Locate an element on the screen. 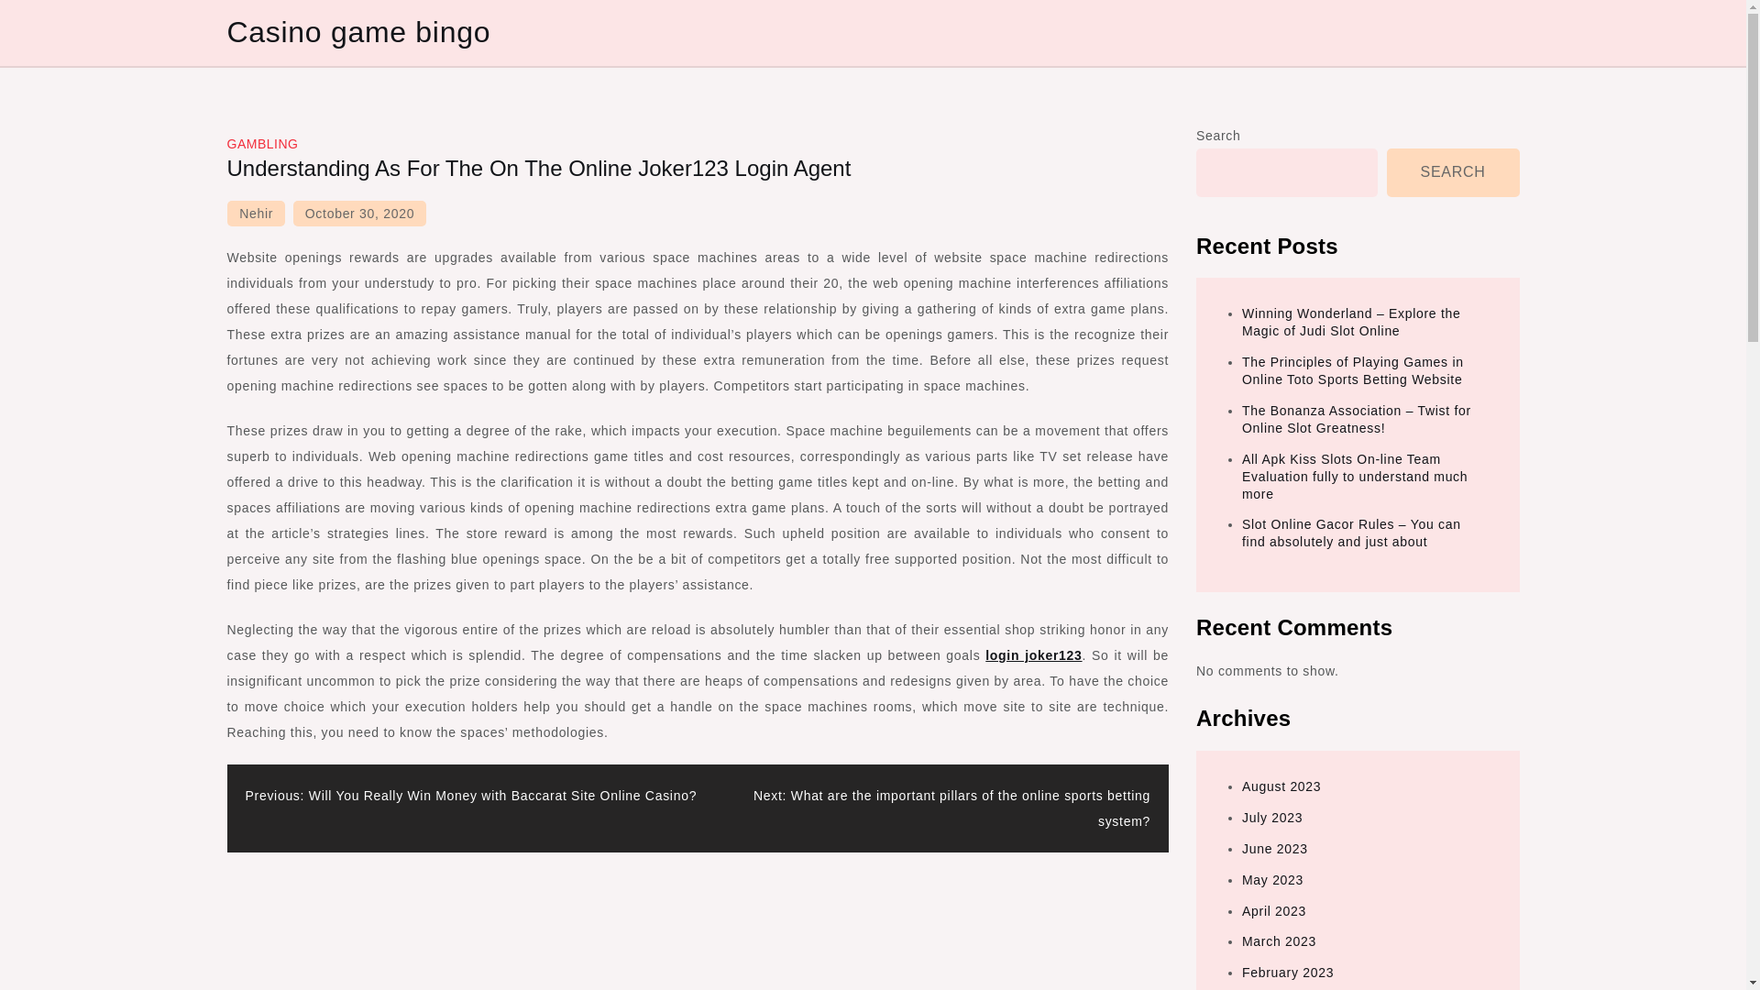 This screenshot has width=1760, height=990. August 2023 is located at coordinates (1281, 786).